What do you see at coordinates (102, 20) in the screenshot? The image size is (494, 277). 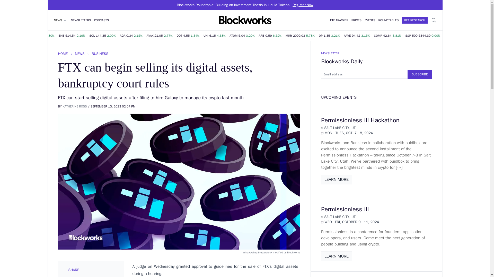 I see `PODCASTS` at bounding box center [102, 20].